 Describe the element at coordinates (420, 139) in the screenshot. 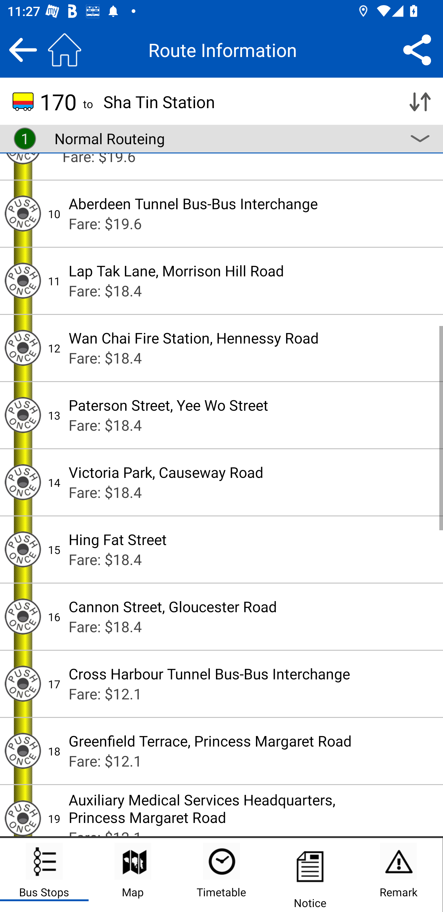

I see `Other routes` at that location.